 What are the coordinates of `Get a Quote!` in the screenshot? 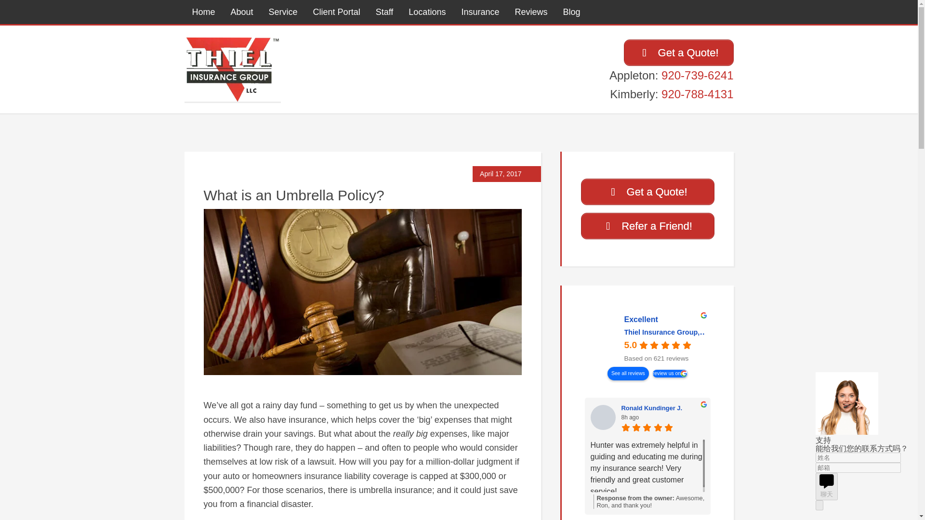 It's located at (647, 192).